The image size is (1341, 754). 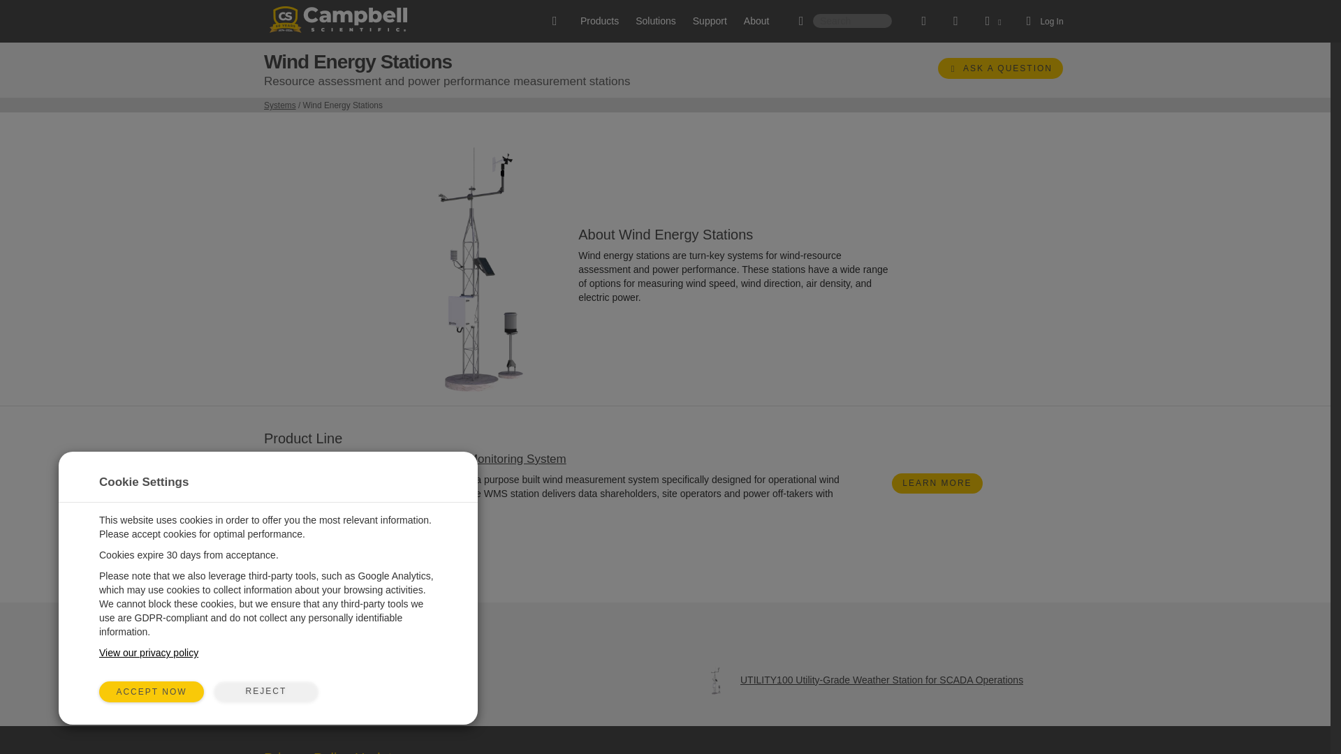 I want to click on ASK A QUESTION, so click(x=1000, y=68).